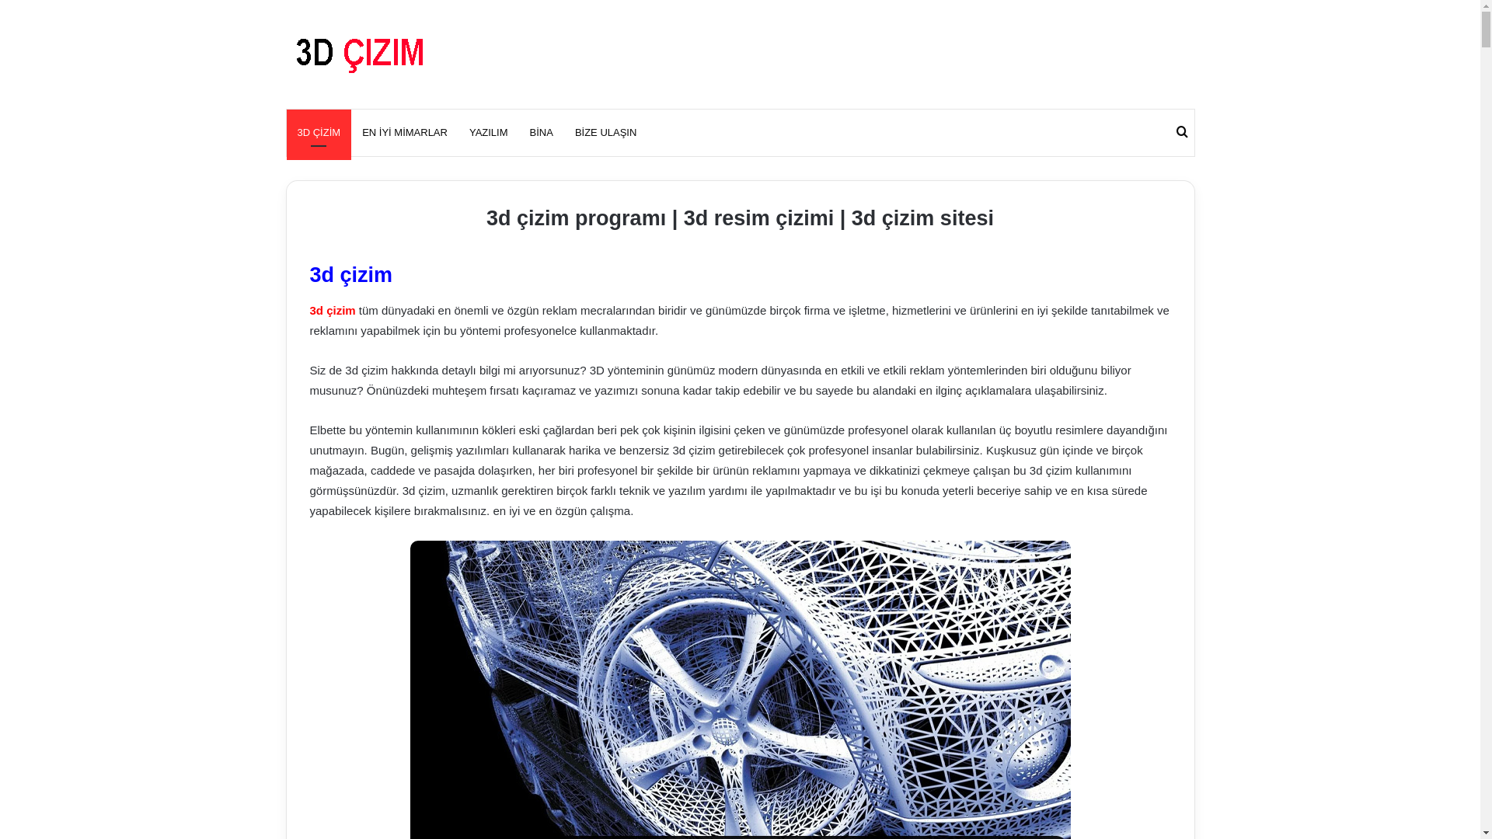  What do you see at coordinates (489, 133) in the screenshot?
I see `YAZILIM` at bounding box center [489, 133].